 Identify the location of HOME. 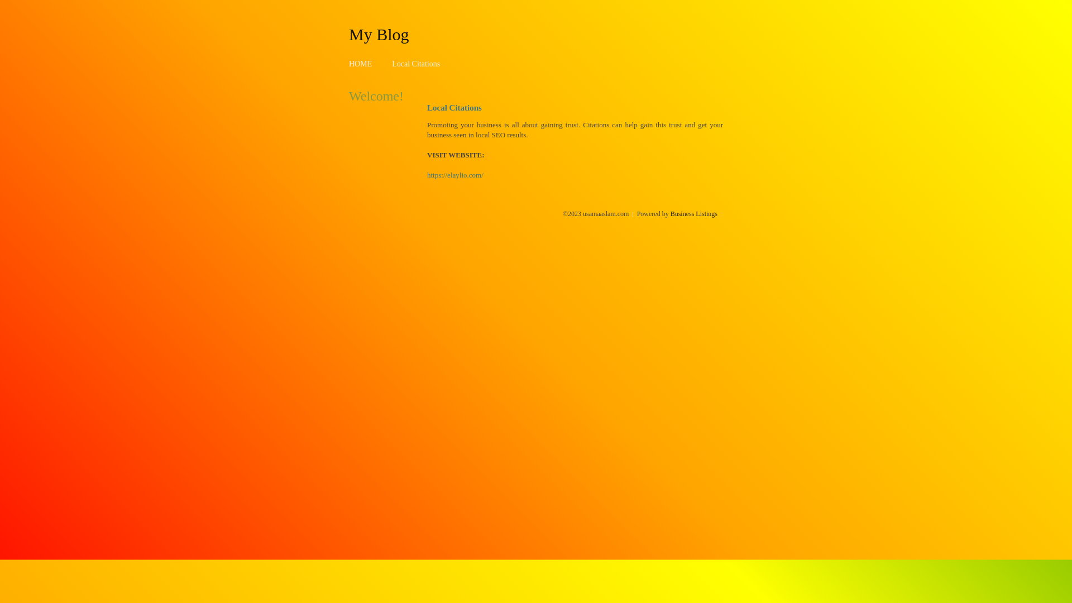
(361, 64).